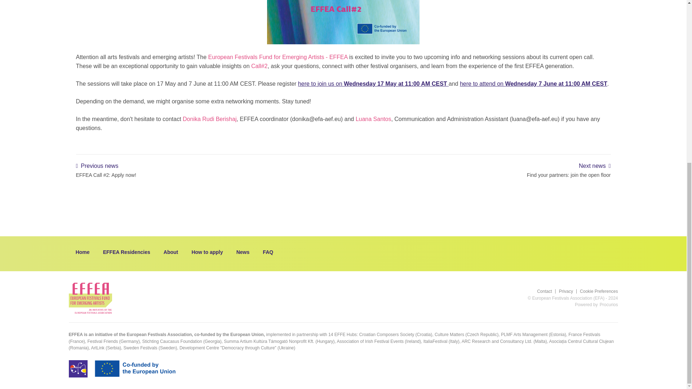 The height and width of the screenshot is (389, 692). I want to click on Contact, so click(544, 291).